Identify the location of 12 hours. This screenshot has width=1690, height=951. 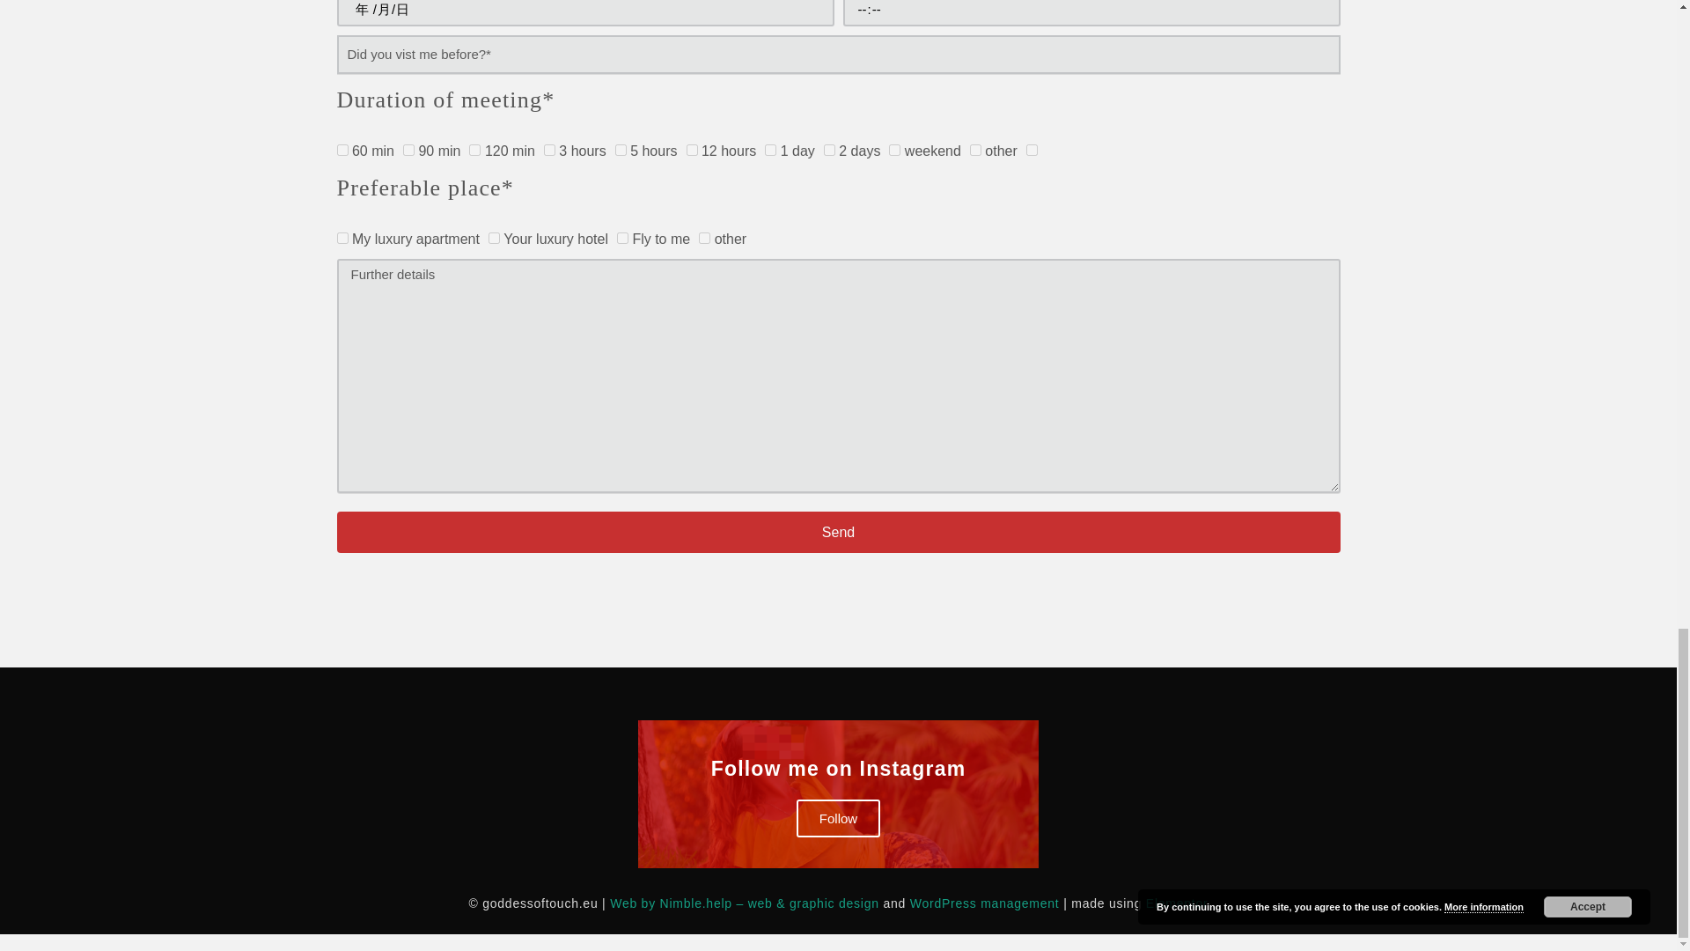
(692, 150).